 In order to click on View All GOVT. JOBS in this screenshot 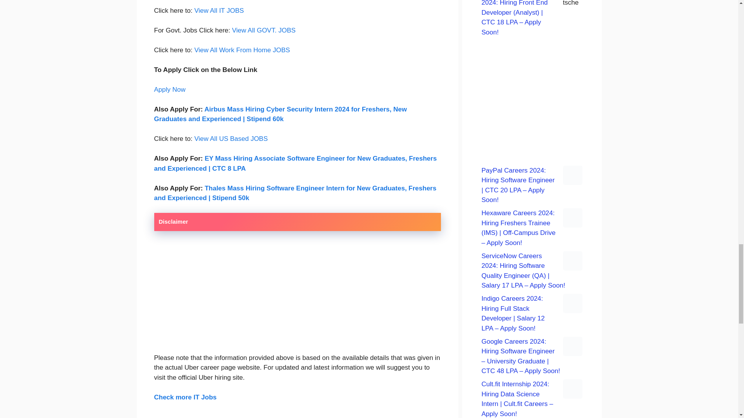, I will do `click(263, 30)`.